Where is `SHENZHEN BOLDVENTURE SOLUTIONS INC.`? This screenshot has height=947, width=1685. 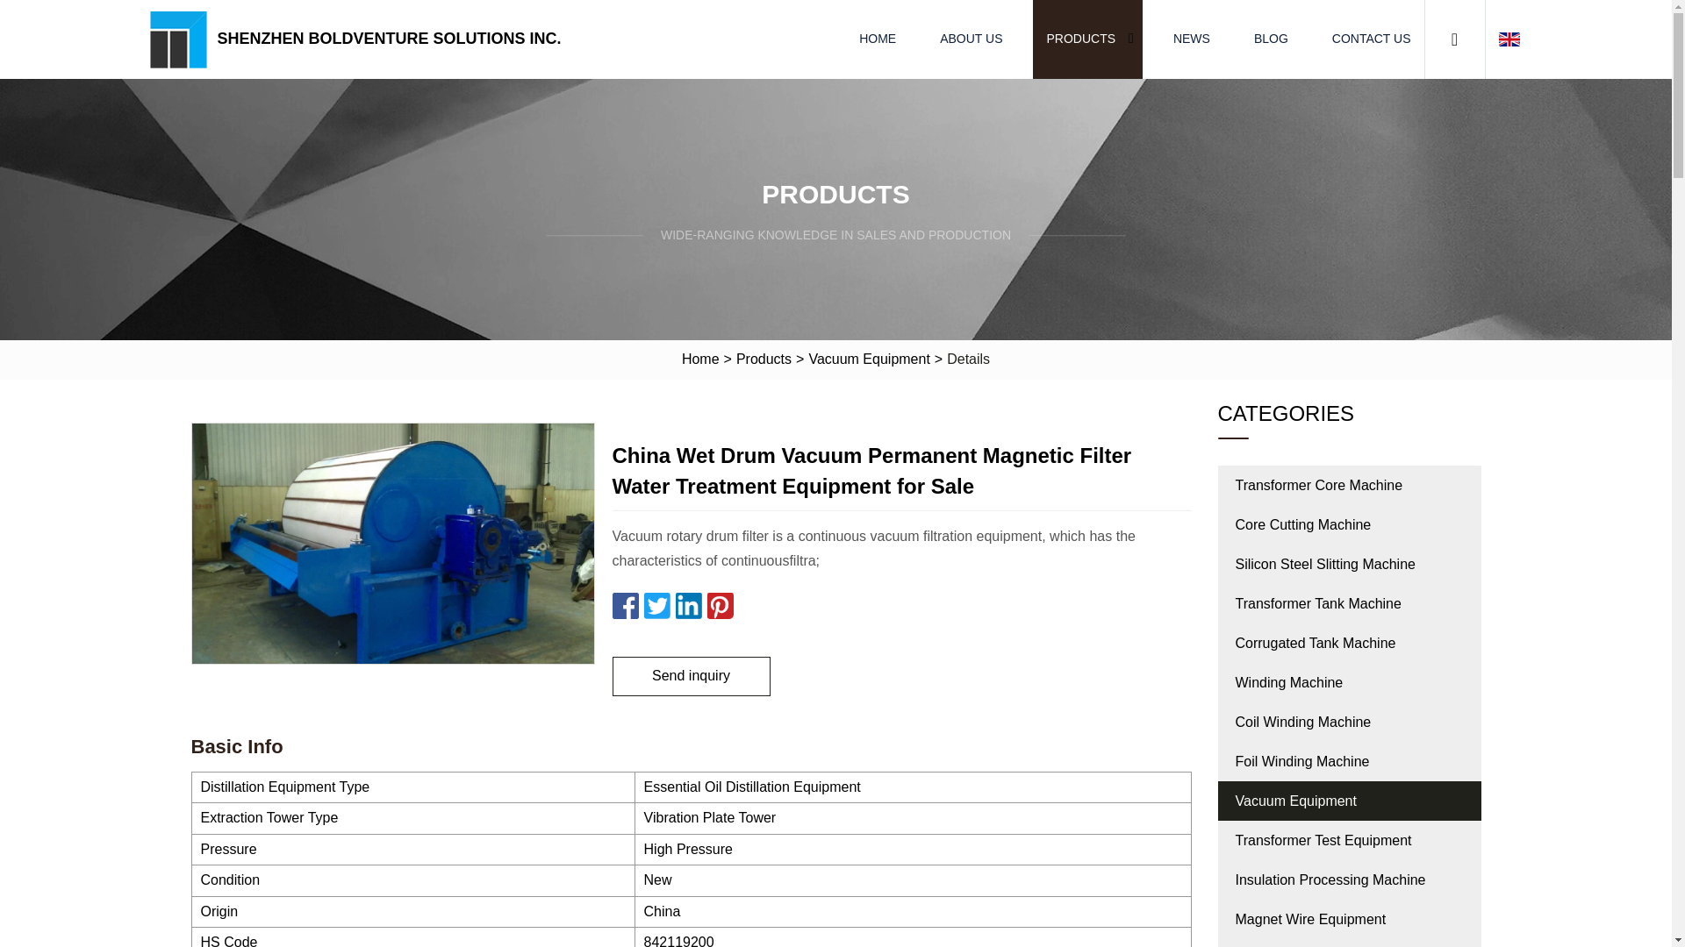 SHENZHEN BOLDVENTURE SOLUTIONS INC. is located at coordinates (359, 39).